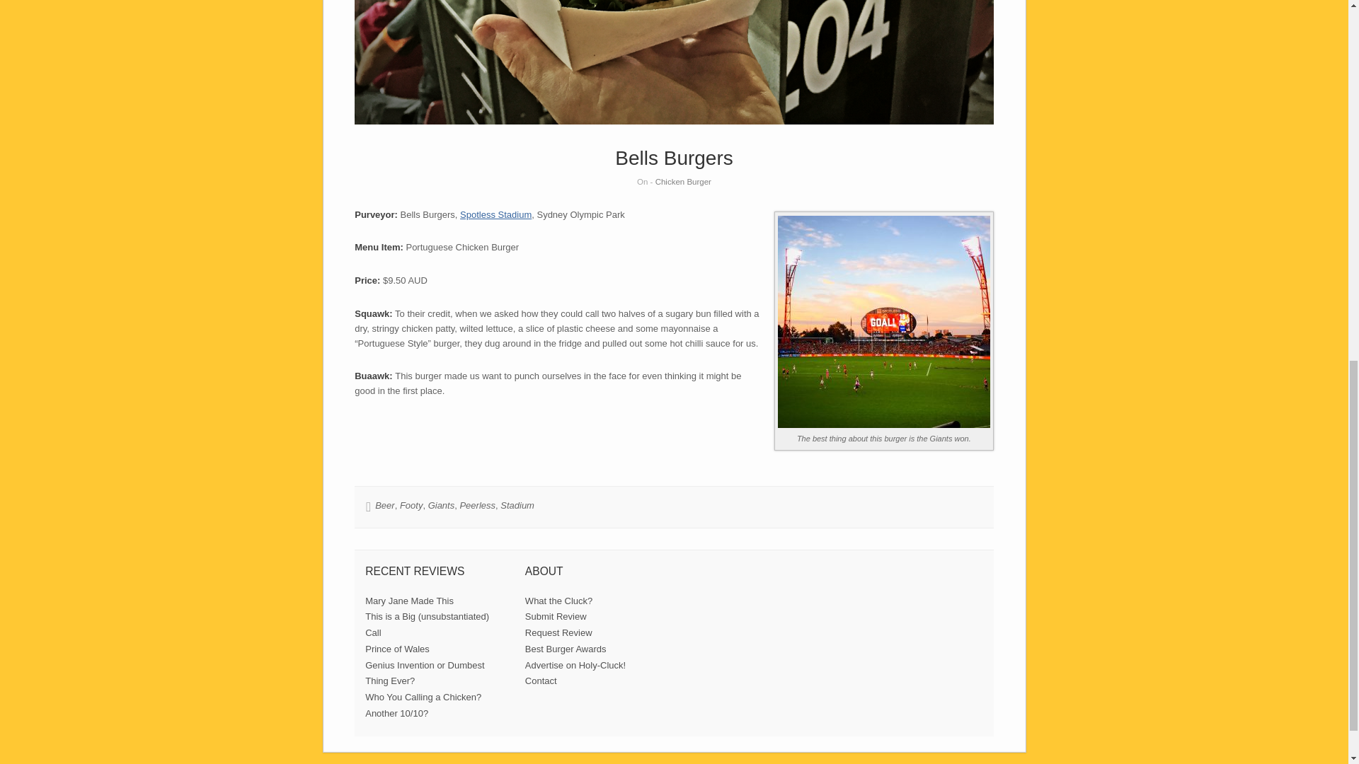 Image resolution: width=1359 pixels, height=764 pixels. Describe the element at coordinates (477, 505) in the screenshot. I see `Peerless` at that location.